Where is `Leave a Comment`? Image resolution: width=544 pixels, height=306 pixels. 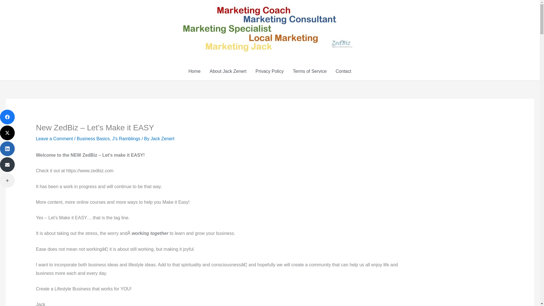
Leave a Comment is located at coordinates (54, 138).